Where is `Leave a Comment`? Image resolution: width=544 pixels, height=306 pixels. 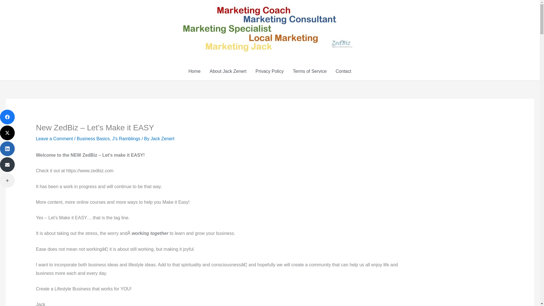
Leave a Comment is located at coordinates (54, 138).